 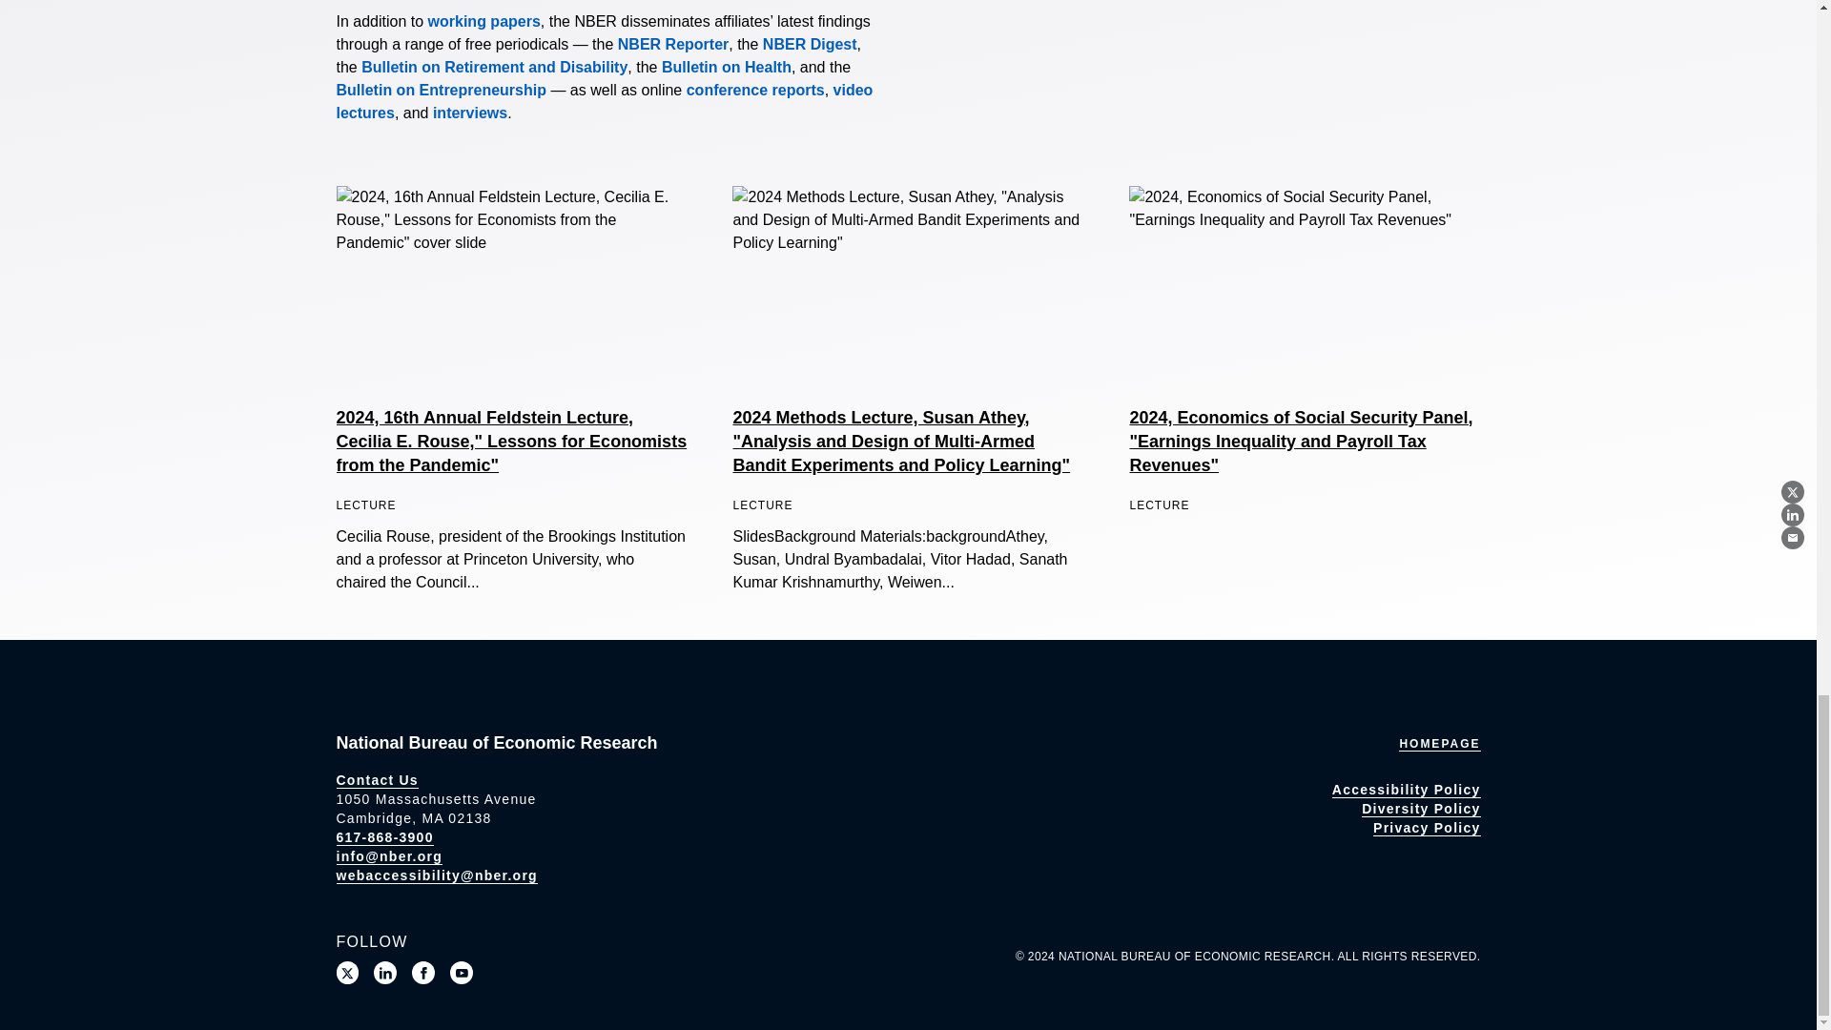 What do you see at coordinates (484, 21) in the screenshot?
I see `Working Papers` at bounding box center [484, 21].